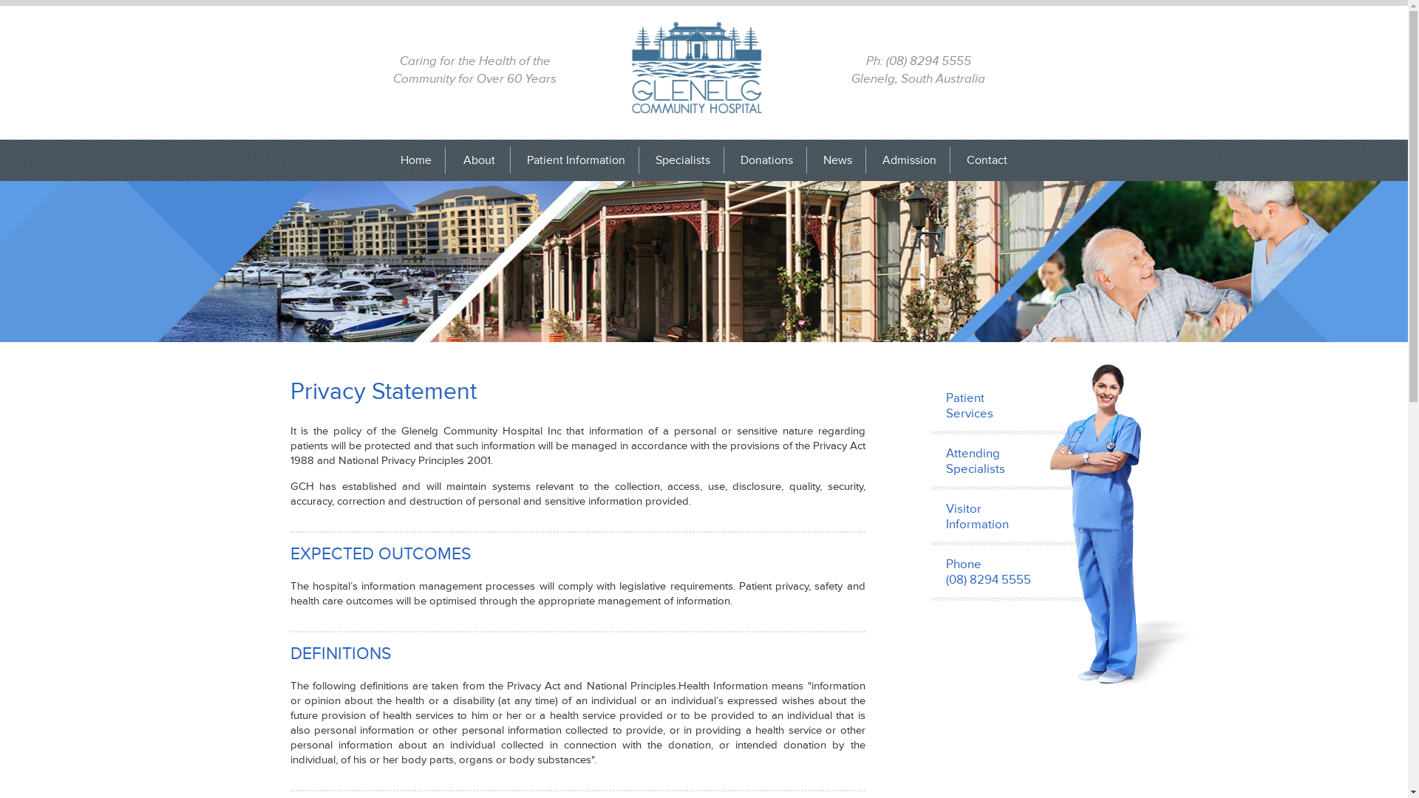  What do you see at coordinates (697, 68) in the screenshot?
I see `Glenelg Community Hospital` at bounding box center [697, 68].